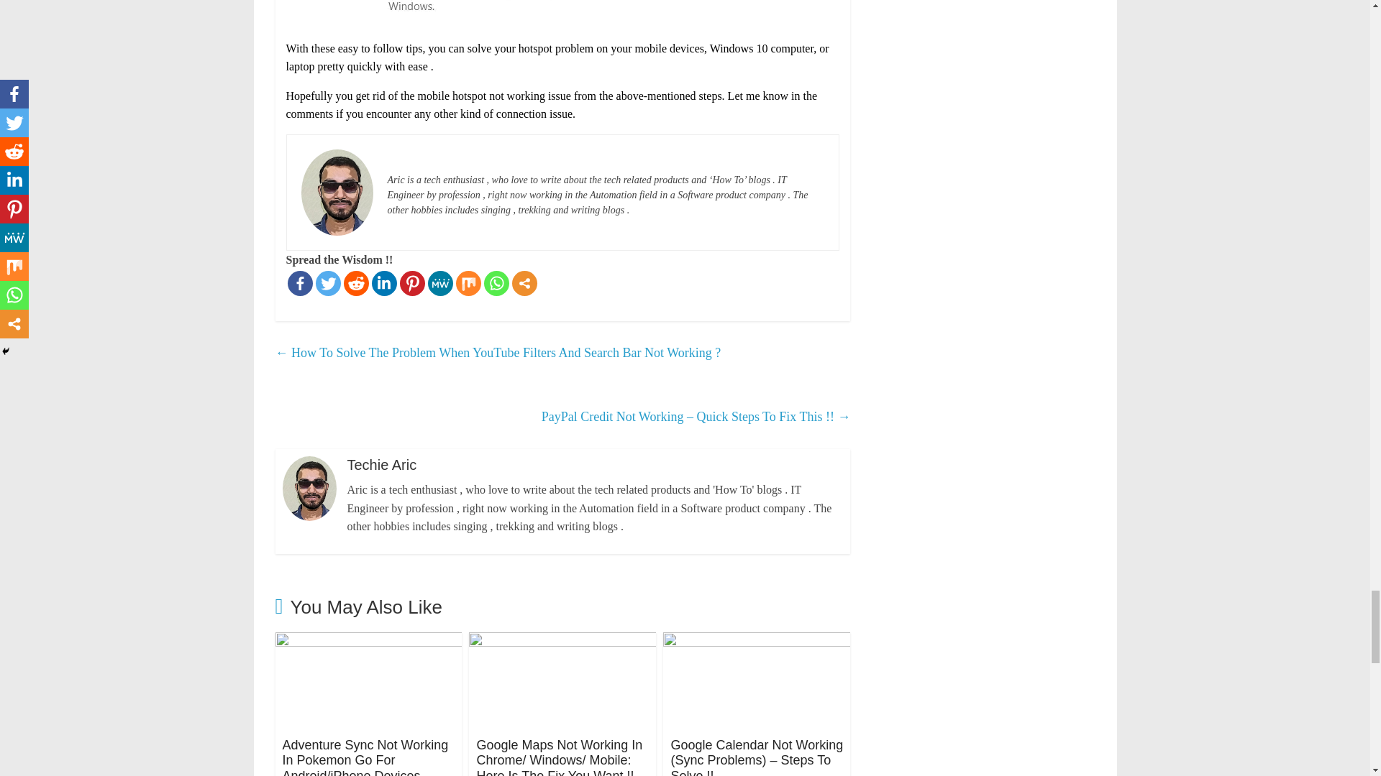 The height and width of the screenshot is (776, 1381). I want to click on Linkedin, so click(384, 283).